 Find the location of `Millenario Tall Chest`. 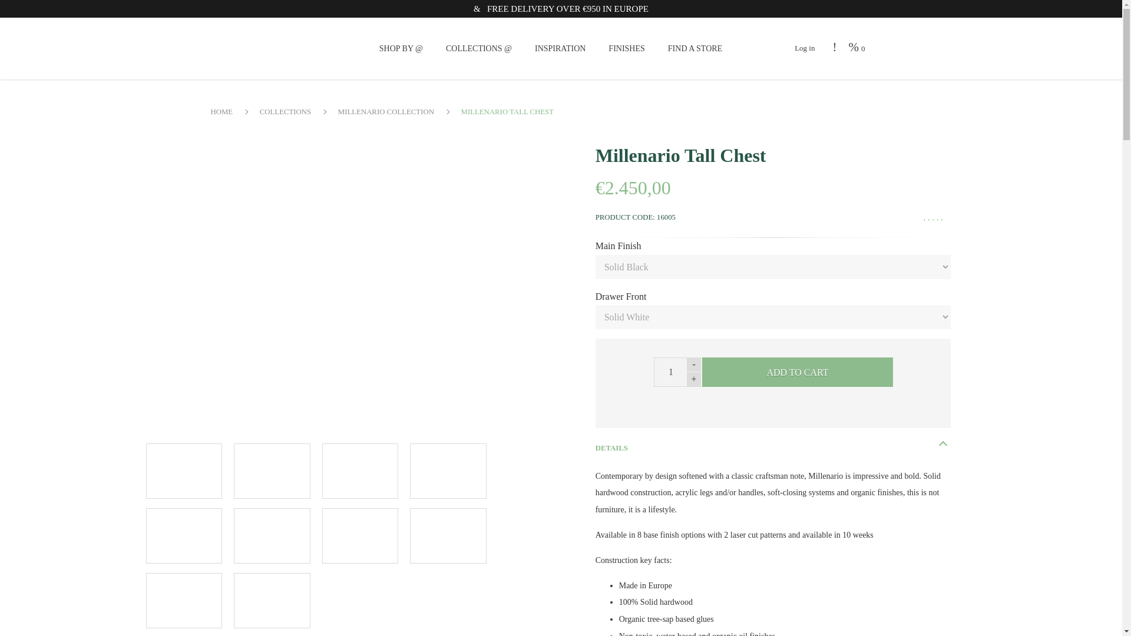

Millenario Tall Chest is located at coordinates (272, 601).